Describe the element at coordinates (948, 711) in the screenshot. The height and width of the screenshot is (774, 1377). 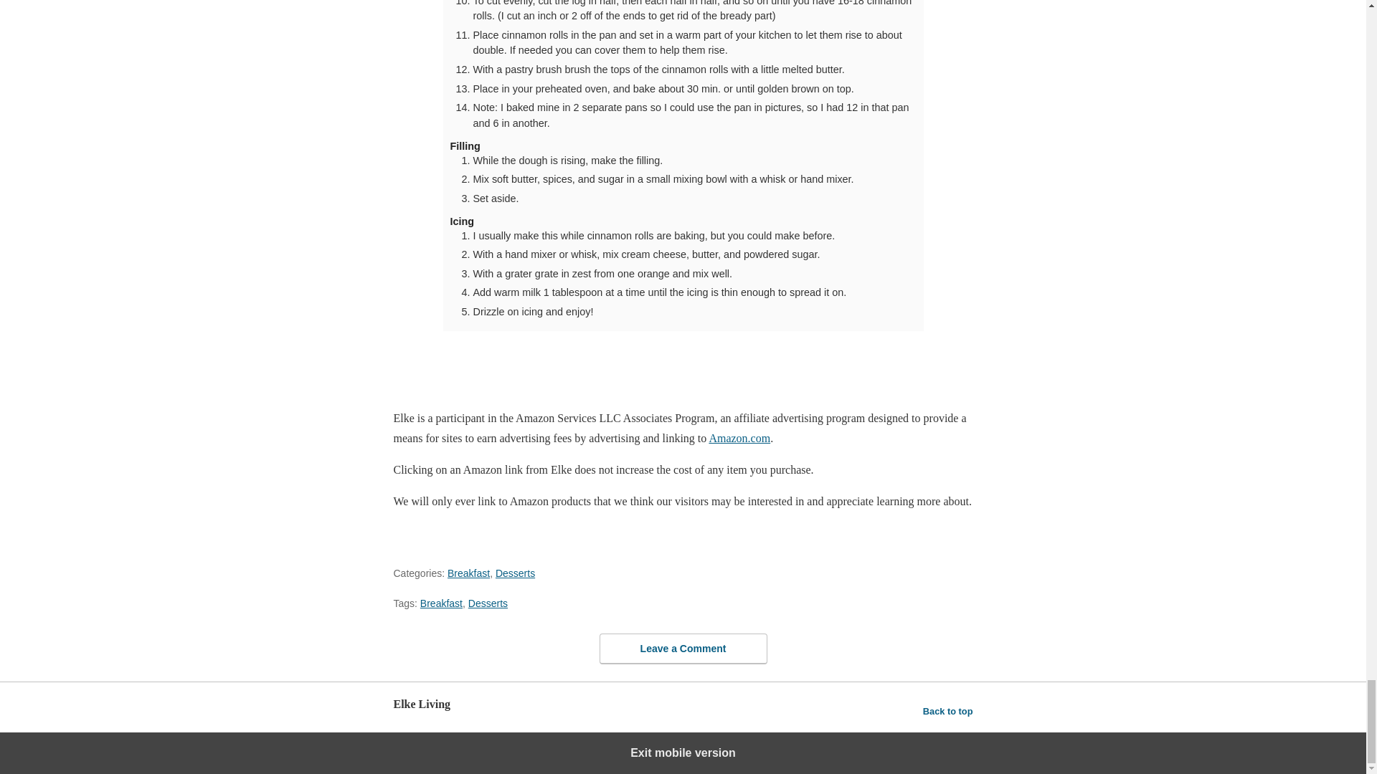
I see `Back to top` at that location.